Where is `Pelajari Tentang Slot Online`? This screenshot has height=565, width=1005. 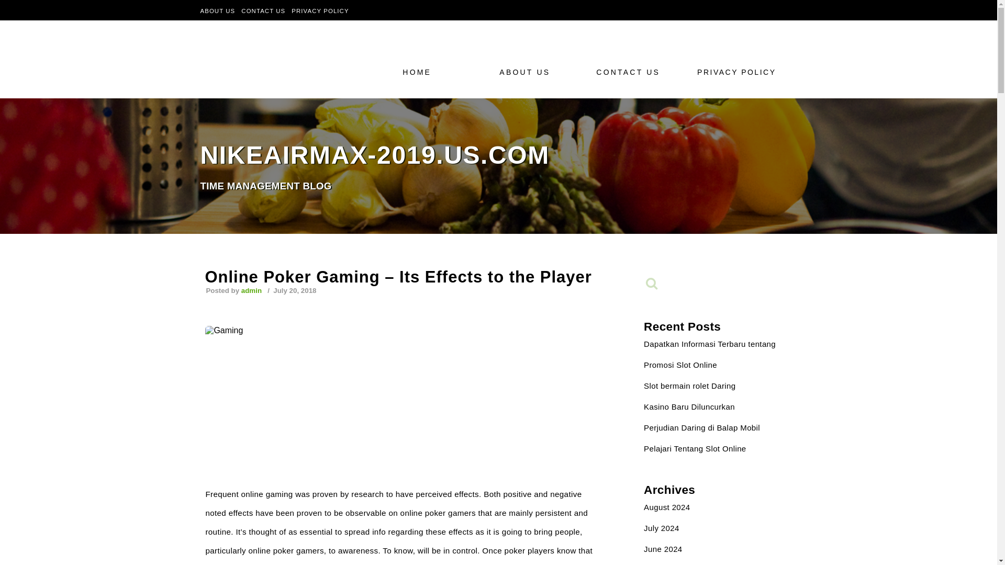 Pelajari Tentang Slot Online is located at coordinates (695, 448).